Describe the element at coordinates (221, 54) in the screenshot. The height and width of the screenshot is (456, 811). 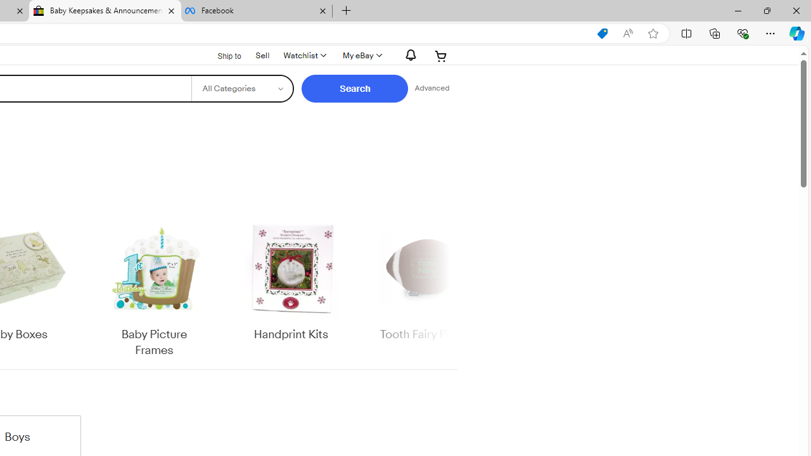
I see `Ship to` at that location.